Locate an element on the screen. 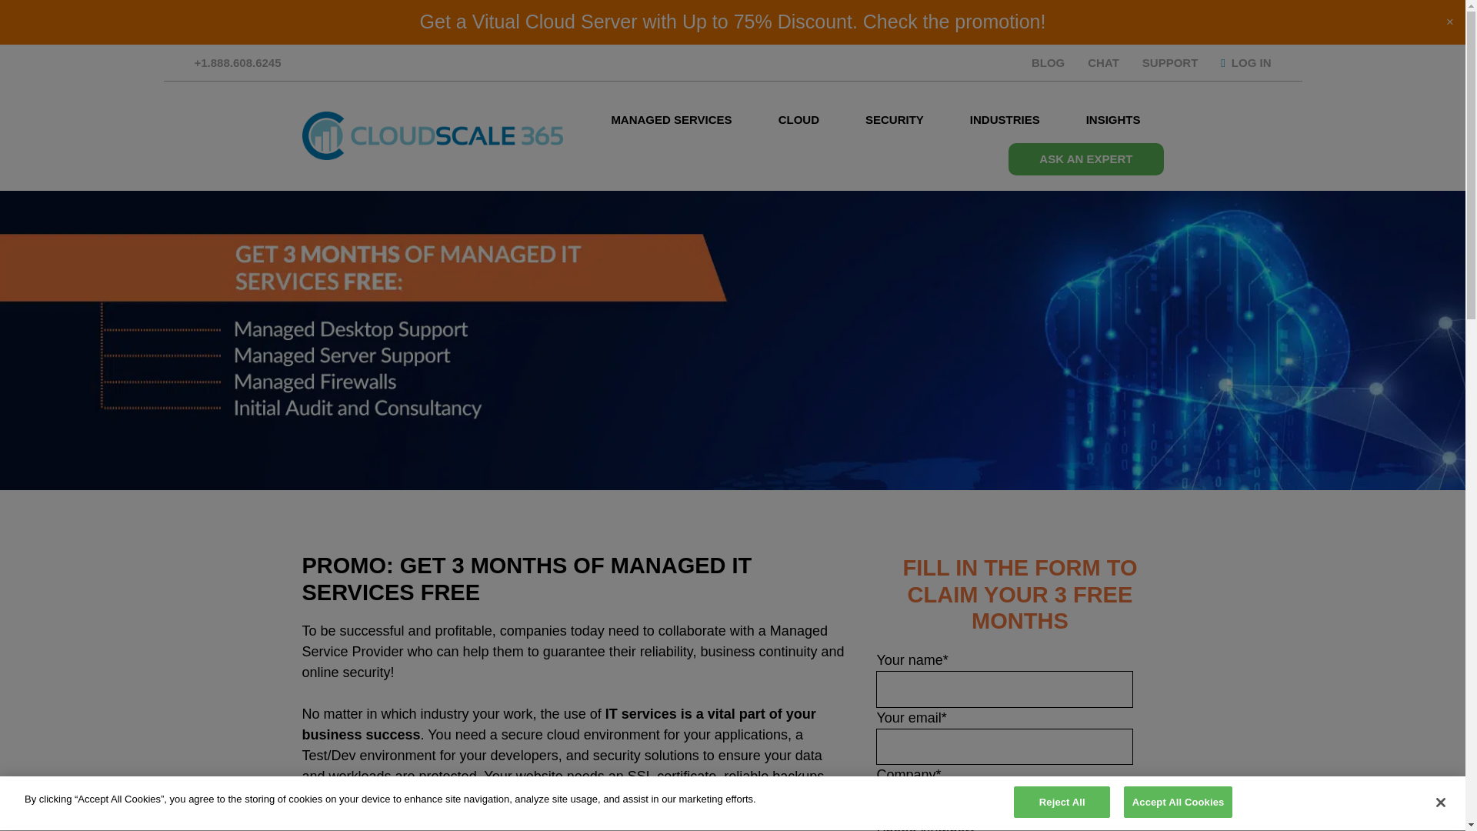  LOG IN is located at coordinates (1245, 62).